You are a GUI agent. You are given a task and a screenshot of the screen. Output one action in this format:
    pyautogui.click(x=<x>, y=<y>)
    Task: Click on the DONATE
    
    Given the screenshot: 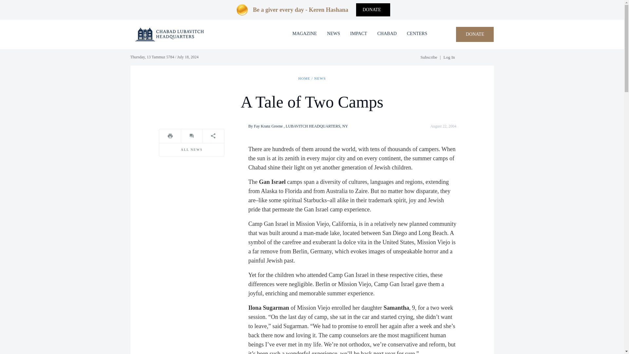 What is the action you would take?
    pyautogui.click(x=373, y=10)
    